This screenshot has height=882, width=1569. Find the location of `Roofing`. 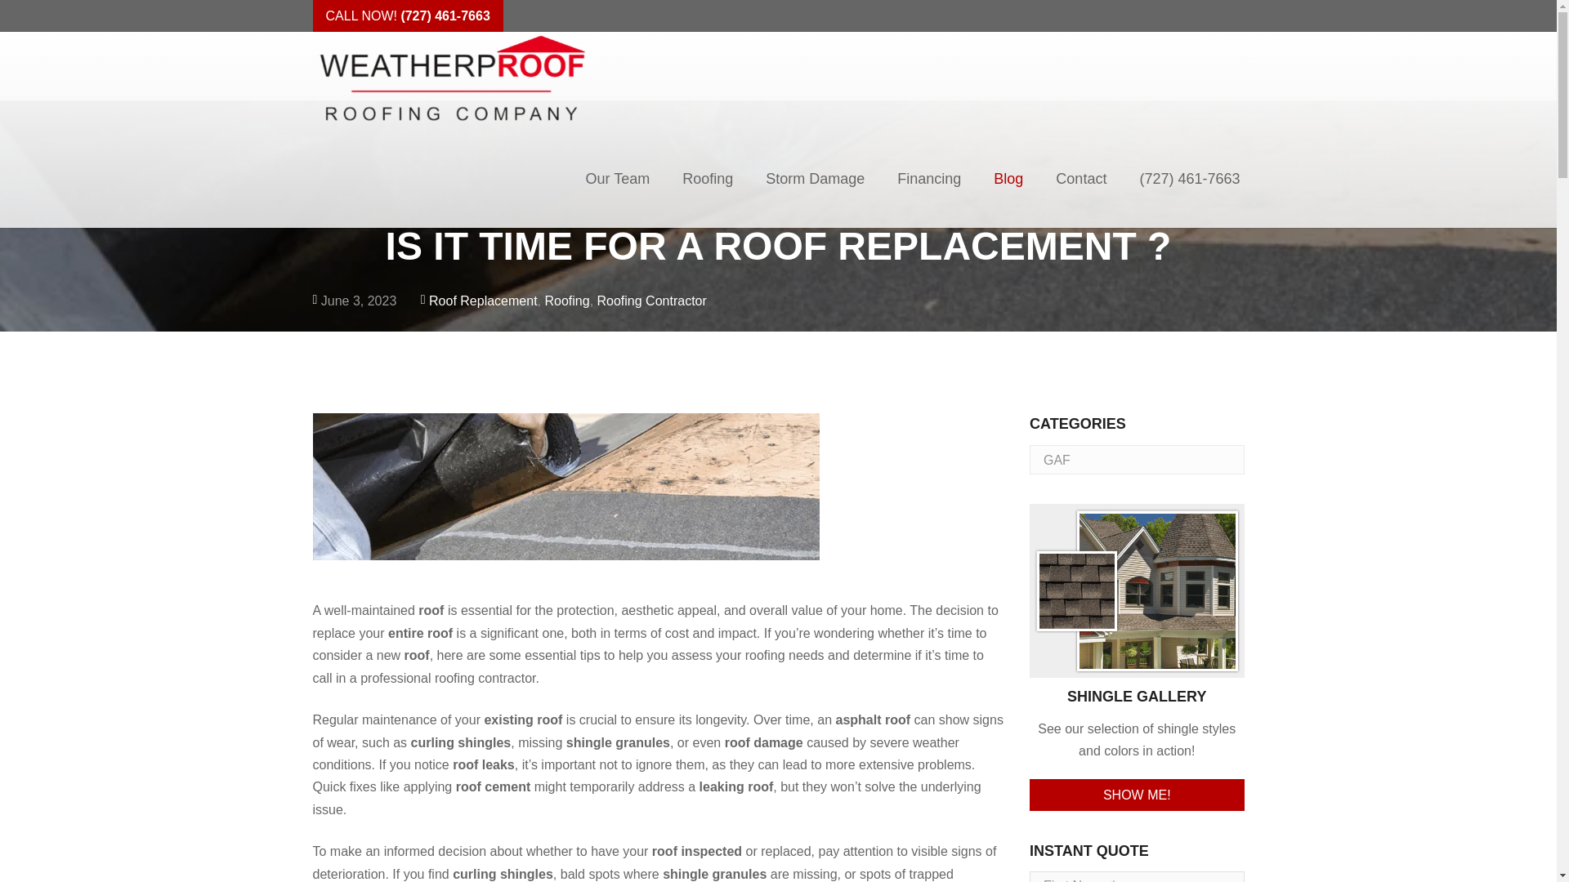

Roofing is located at coordinates (567, 301).